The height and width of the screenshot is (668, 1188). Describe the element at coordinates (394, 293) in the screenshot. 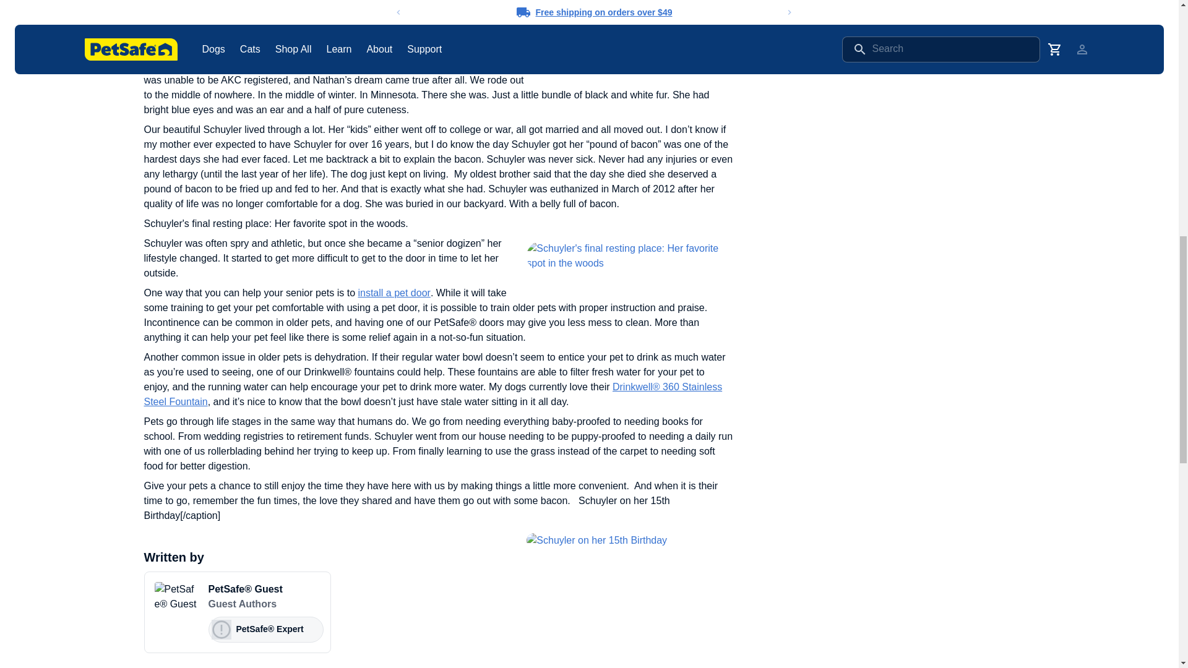

I see `install a pet door` at that location.